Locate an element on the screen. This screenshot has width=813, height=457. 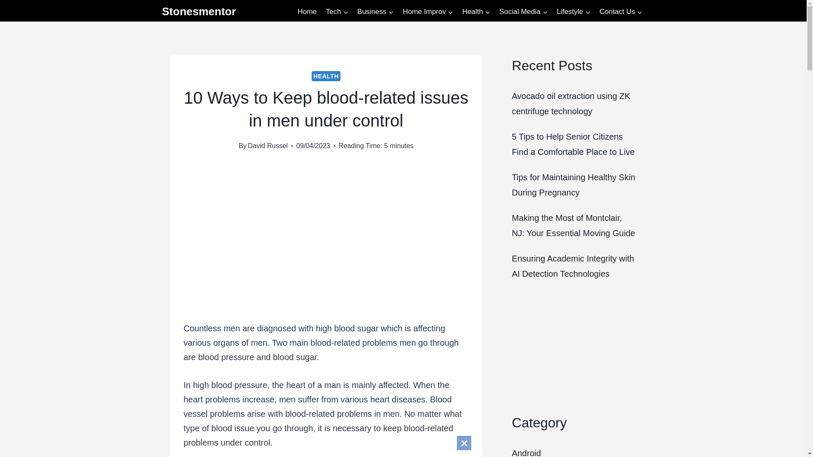
Home is located at coordinates (307, 12).